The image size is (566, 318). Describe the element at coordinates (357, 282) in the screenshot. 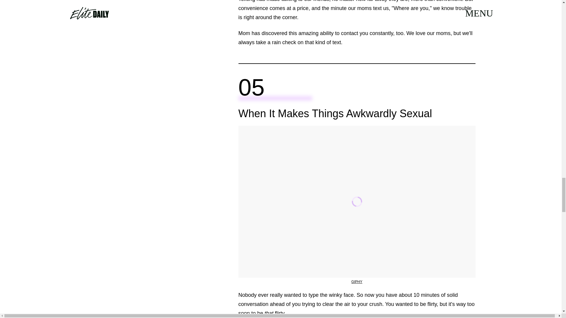

I see `GIPHY` at that location.